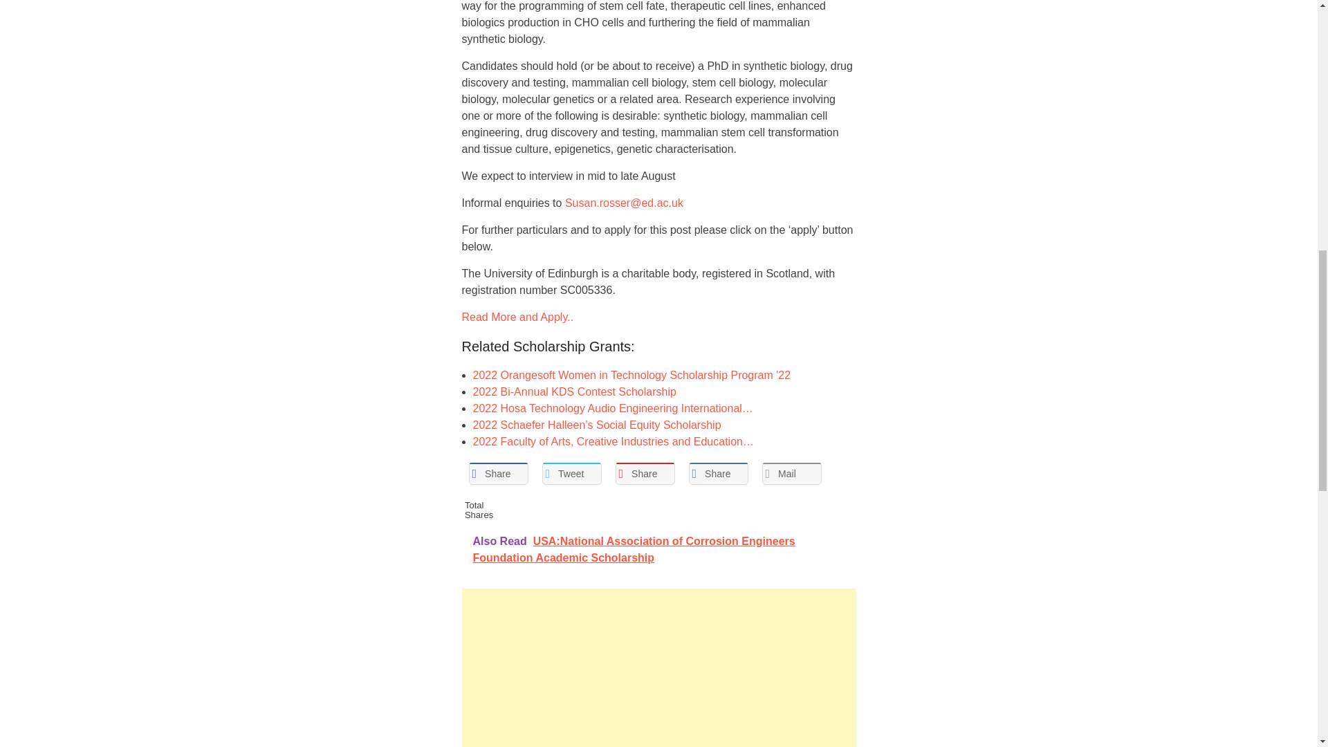 The image size is (1328, 747). What do you see at coordinates (792, 473) in the screenshot?
I see `Share it on Email` at bounding box center [792, 473].